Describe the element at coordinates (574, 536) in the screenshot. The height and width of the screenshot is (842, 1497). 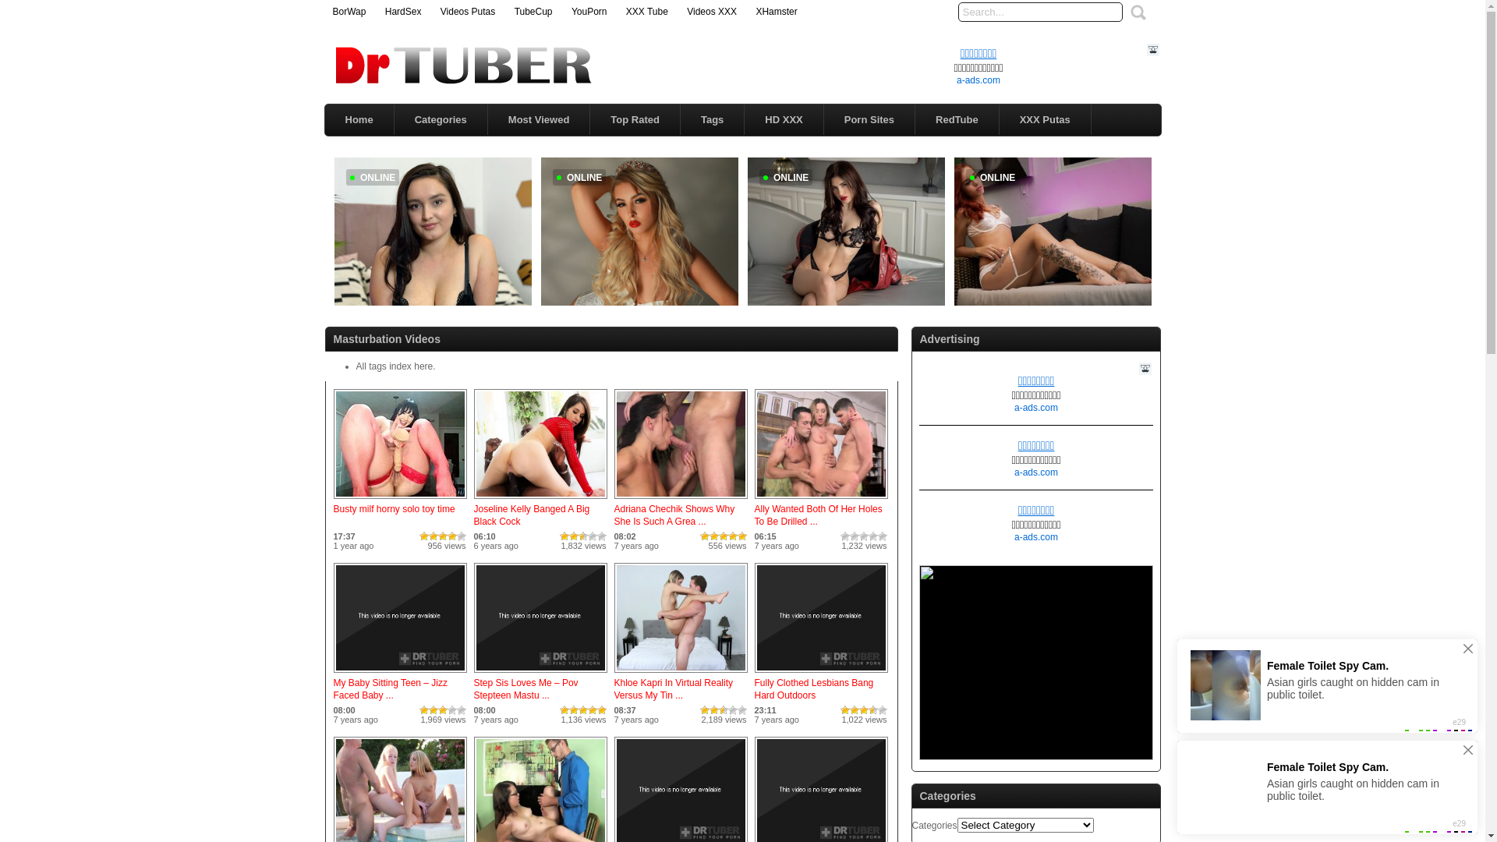
I see `2 Stars` at that location.